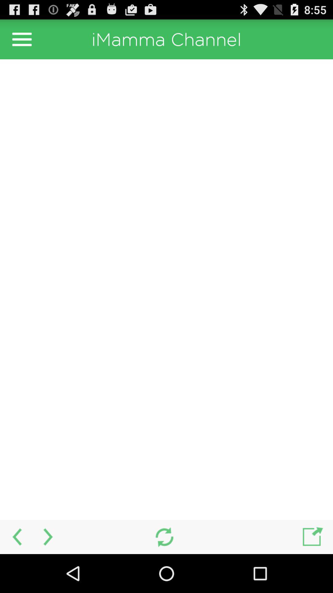  What do you see at coordinates (49, 537) in the screenshot?
I see `forward button` at bounding box center [49, 537].